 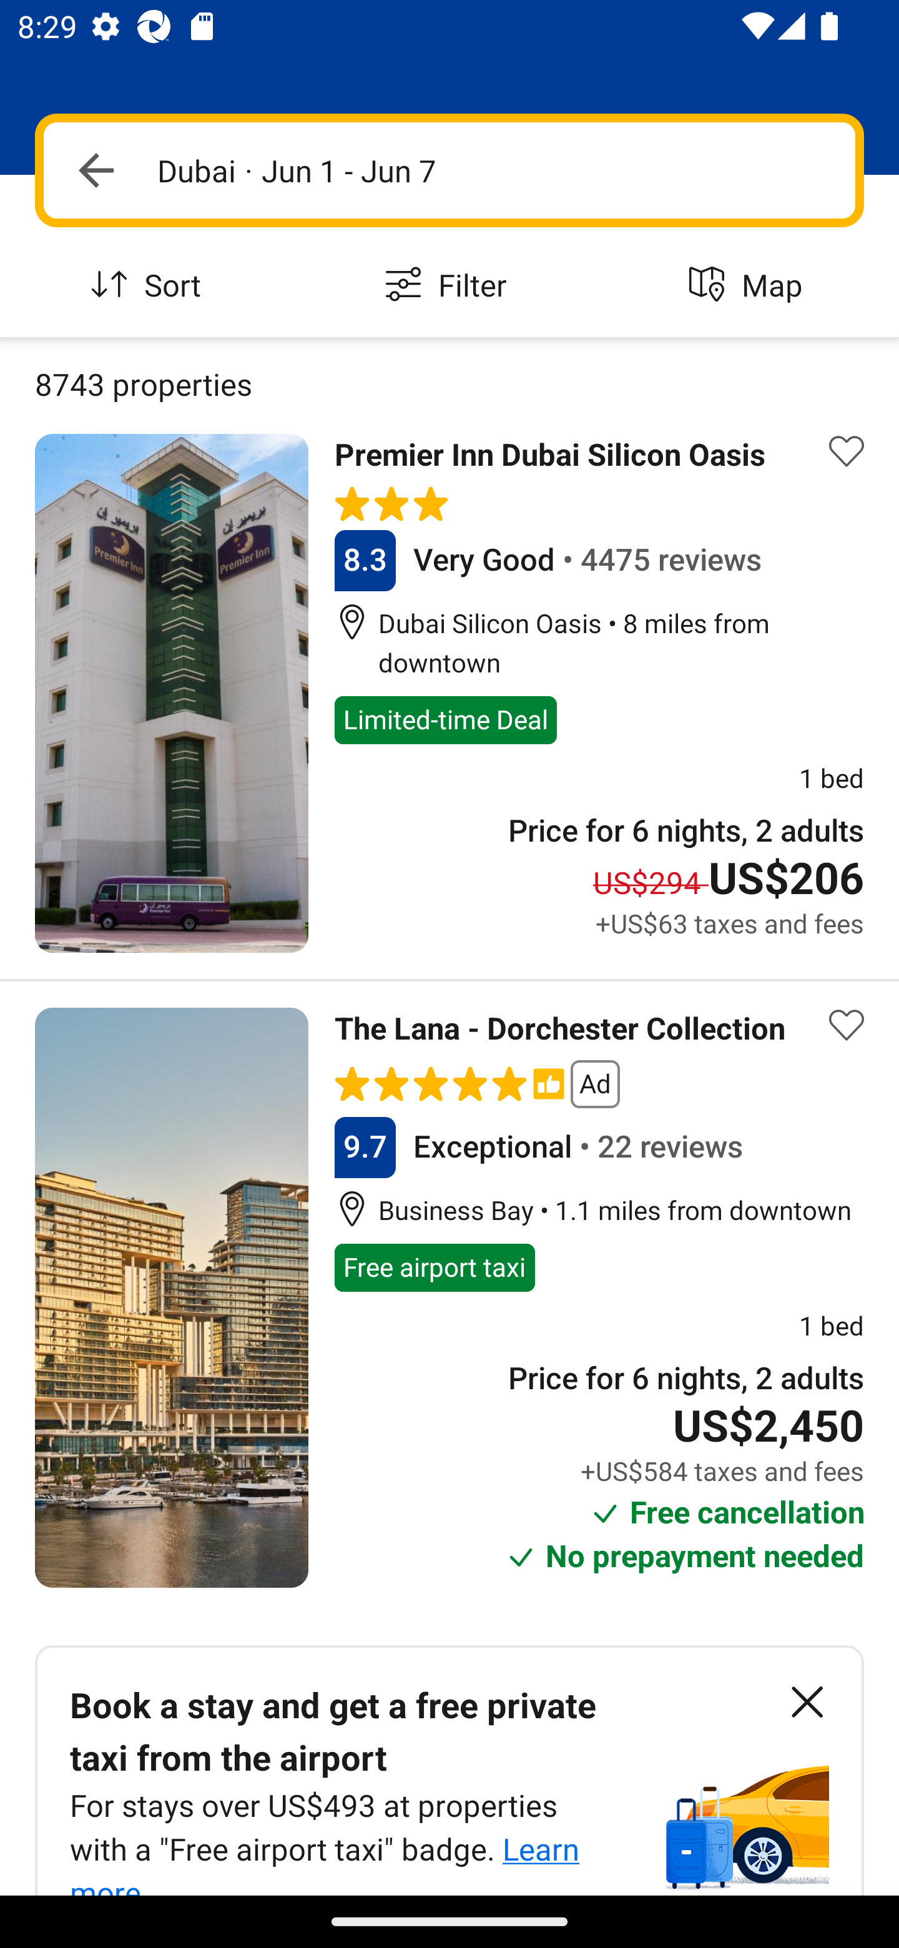 I want to click on Navigate up Dubai · Jun 1 - Jun 7, so click(x=449, y=170).